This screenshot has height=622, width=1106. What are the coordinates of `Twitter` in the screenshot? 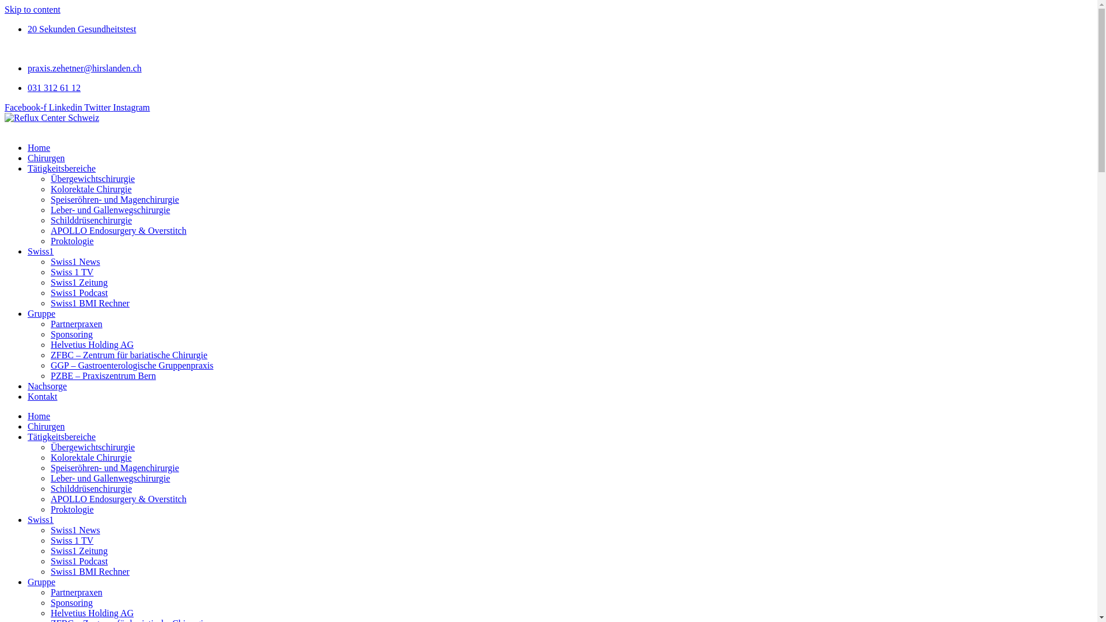 It's located at (99, 107).